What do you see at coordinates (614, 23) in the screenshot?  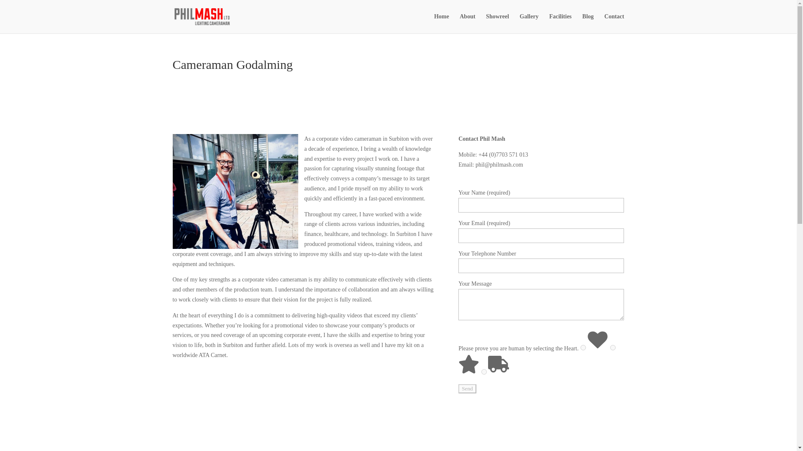 I see `Contact` at bounding box center [614, 23].